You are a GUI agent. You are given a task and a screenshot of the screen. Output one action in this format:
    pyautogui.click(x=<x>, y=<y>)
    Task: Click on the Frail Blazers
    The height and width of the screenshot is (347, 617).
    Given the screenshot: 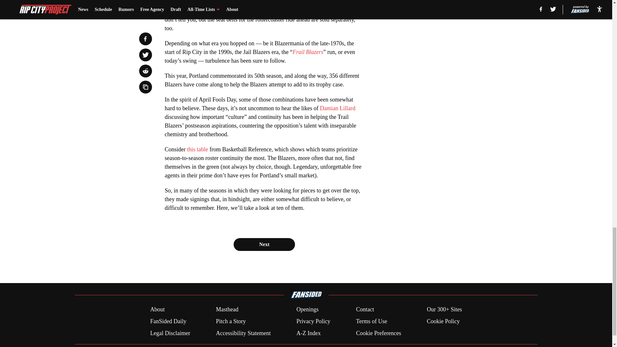 What is the action you would take?
    pyautogui.click(x=308, y=52)
    